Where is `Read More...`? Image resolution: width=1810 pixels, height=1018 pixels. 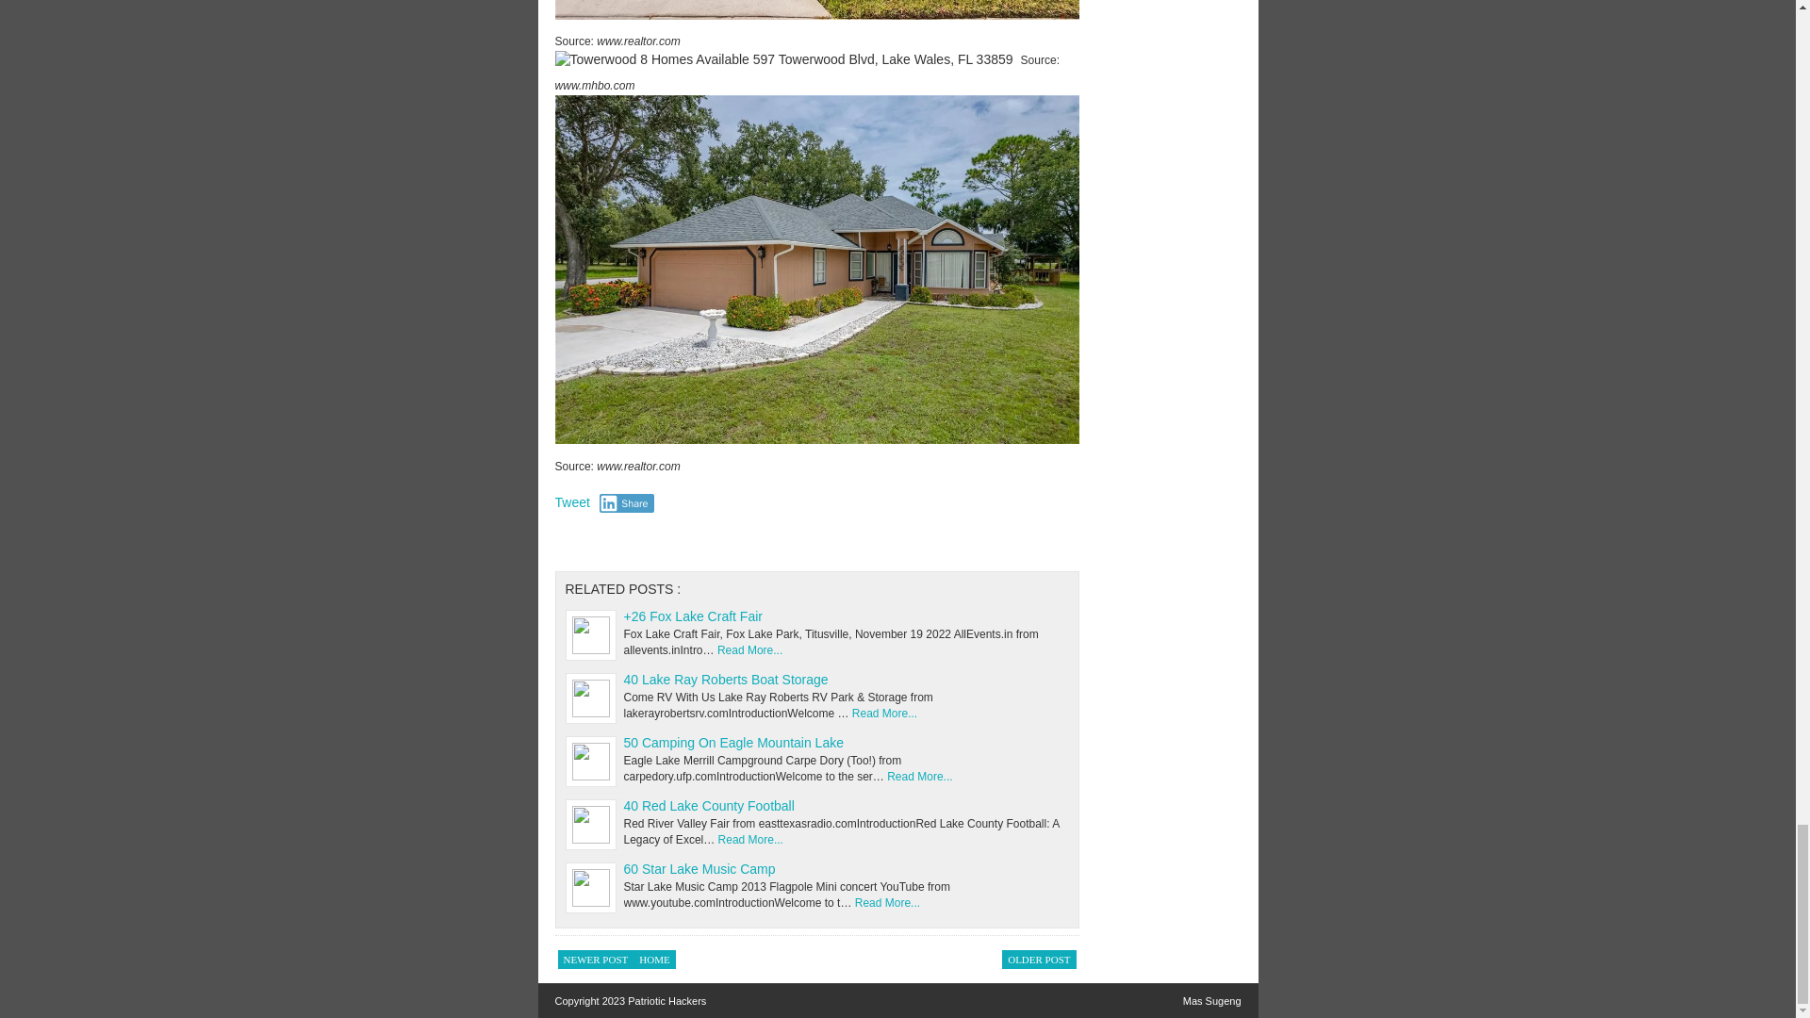
Read More... is located at coordinates (886, 903).